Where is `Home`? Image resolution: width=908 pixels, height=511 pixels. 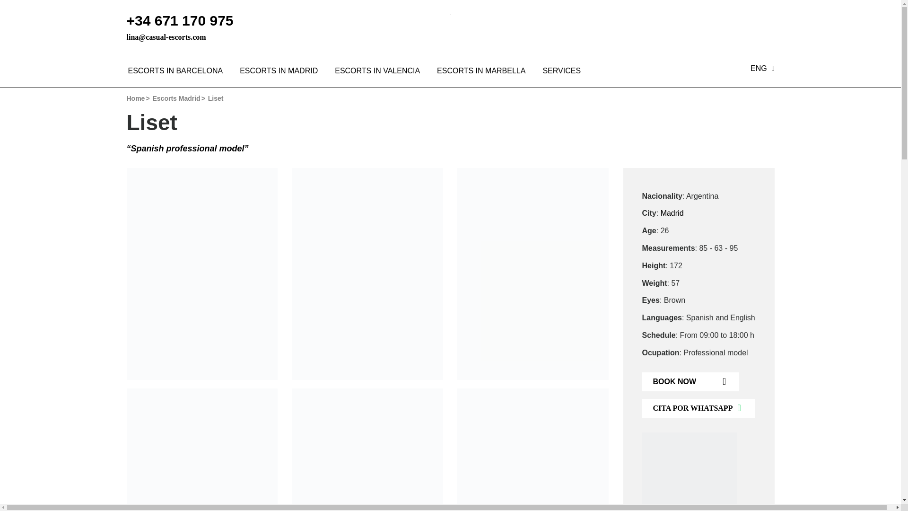 Home is located at coordinates (136, 98).